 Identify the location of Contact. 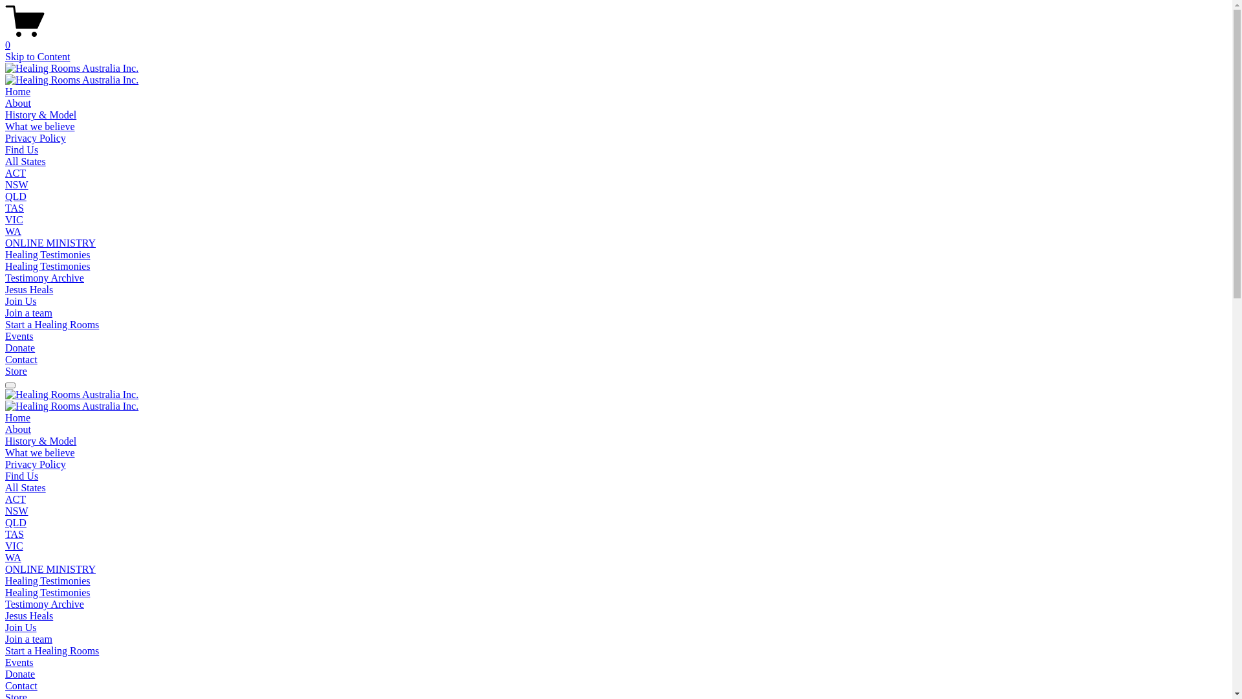
(21, 686).